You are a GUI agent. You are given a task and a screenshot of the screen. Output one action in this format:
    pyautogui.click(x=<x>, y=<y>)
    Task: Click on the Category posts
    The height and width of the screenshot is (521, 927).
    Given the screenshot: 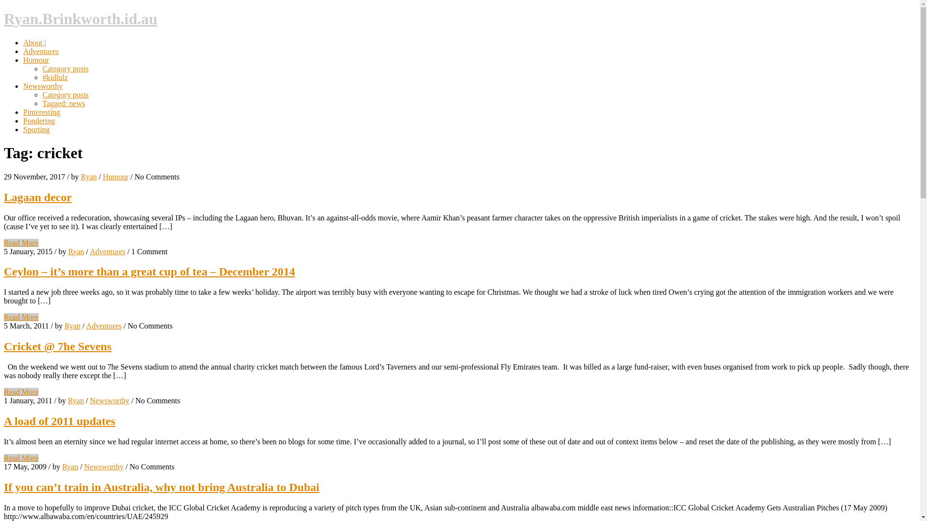 What is the action you would take?
    pyautogui.click(x=66, y=69)
    